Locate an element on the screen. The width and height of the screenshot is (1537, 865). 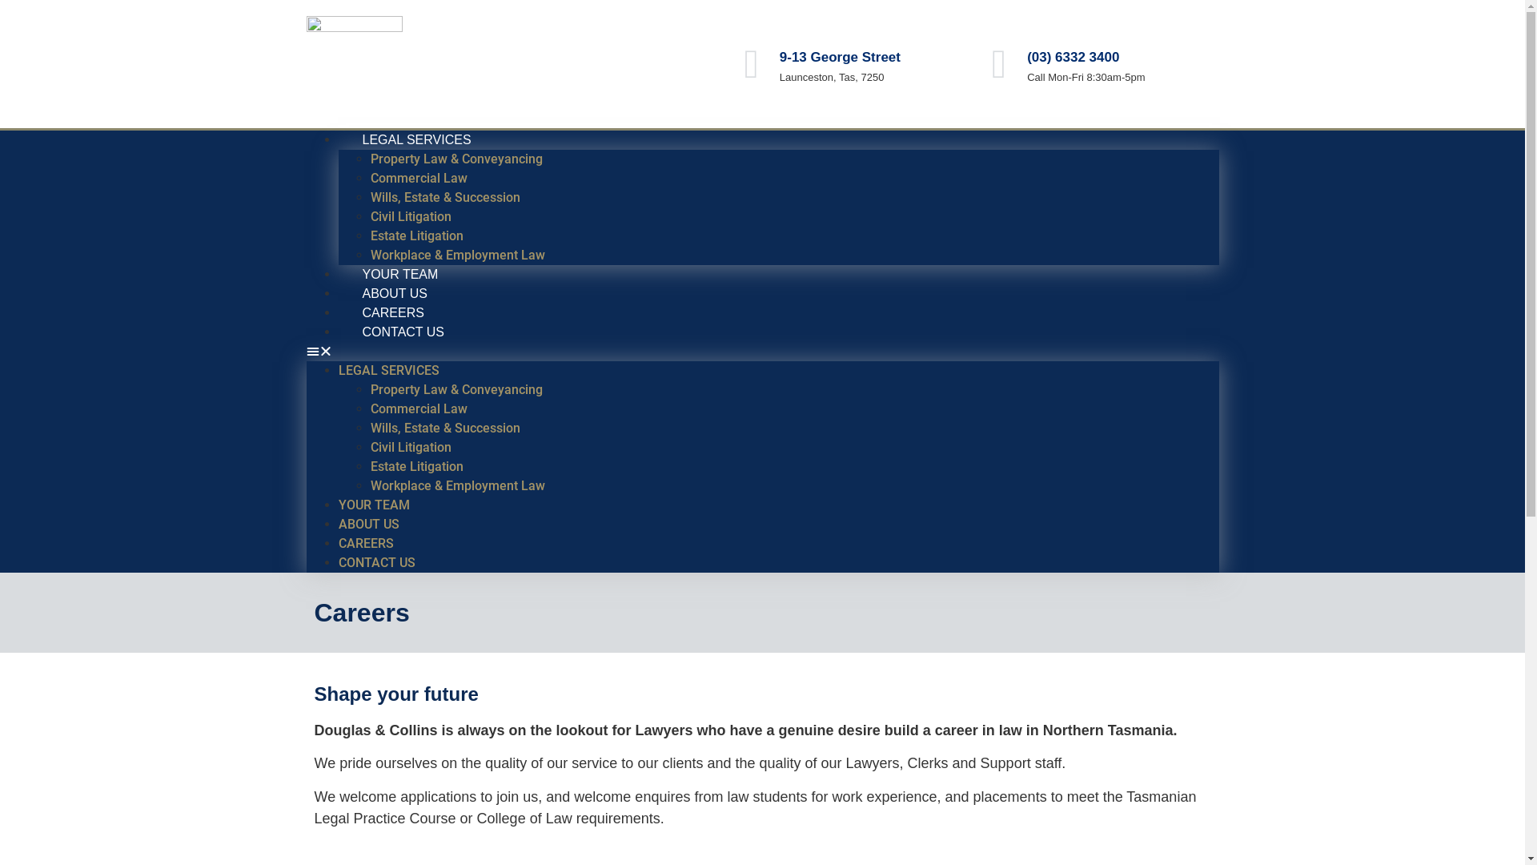
LEGAL SERVICES is located at coordinates (388, 370).